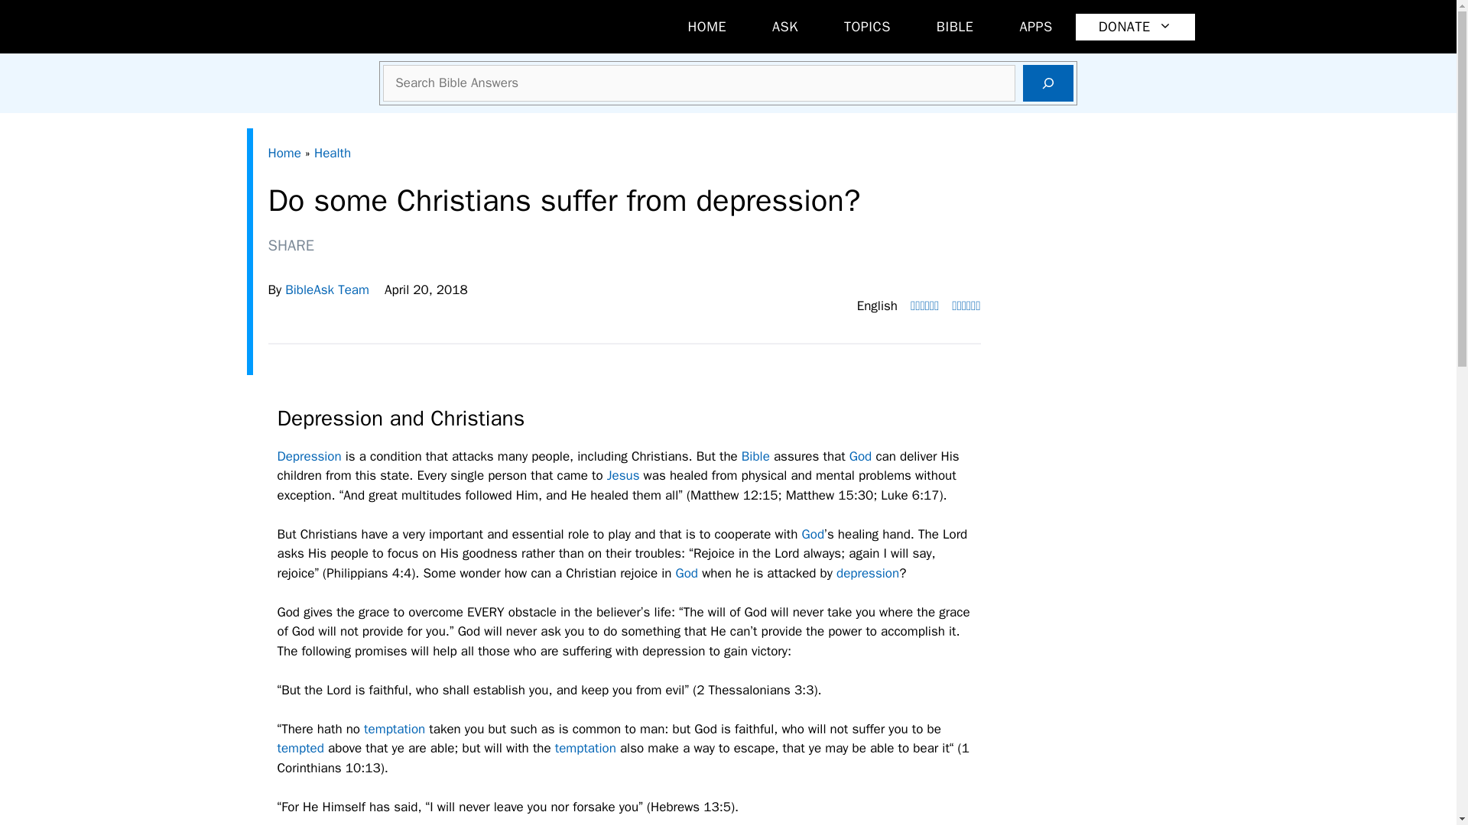 This screenshot has height=825, width=1468. I want to click on Bible, so click(755, 457).